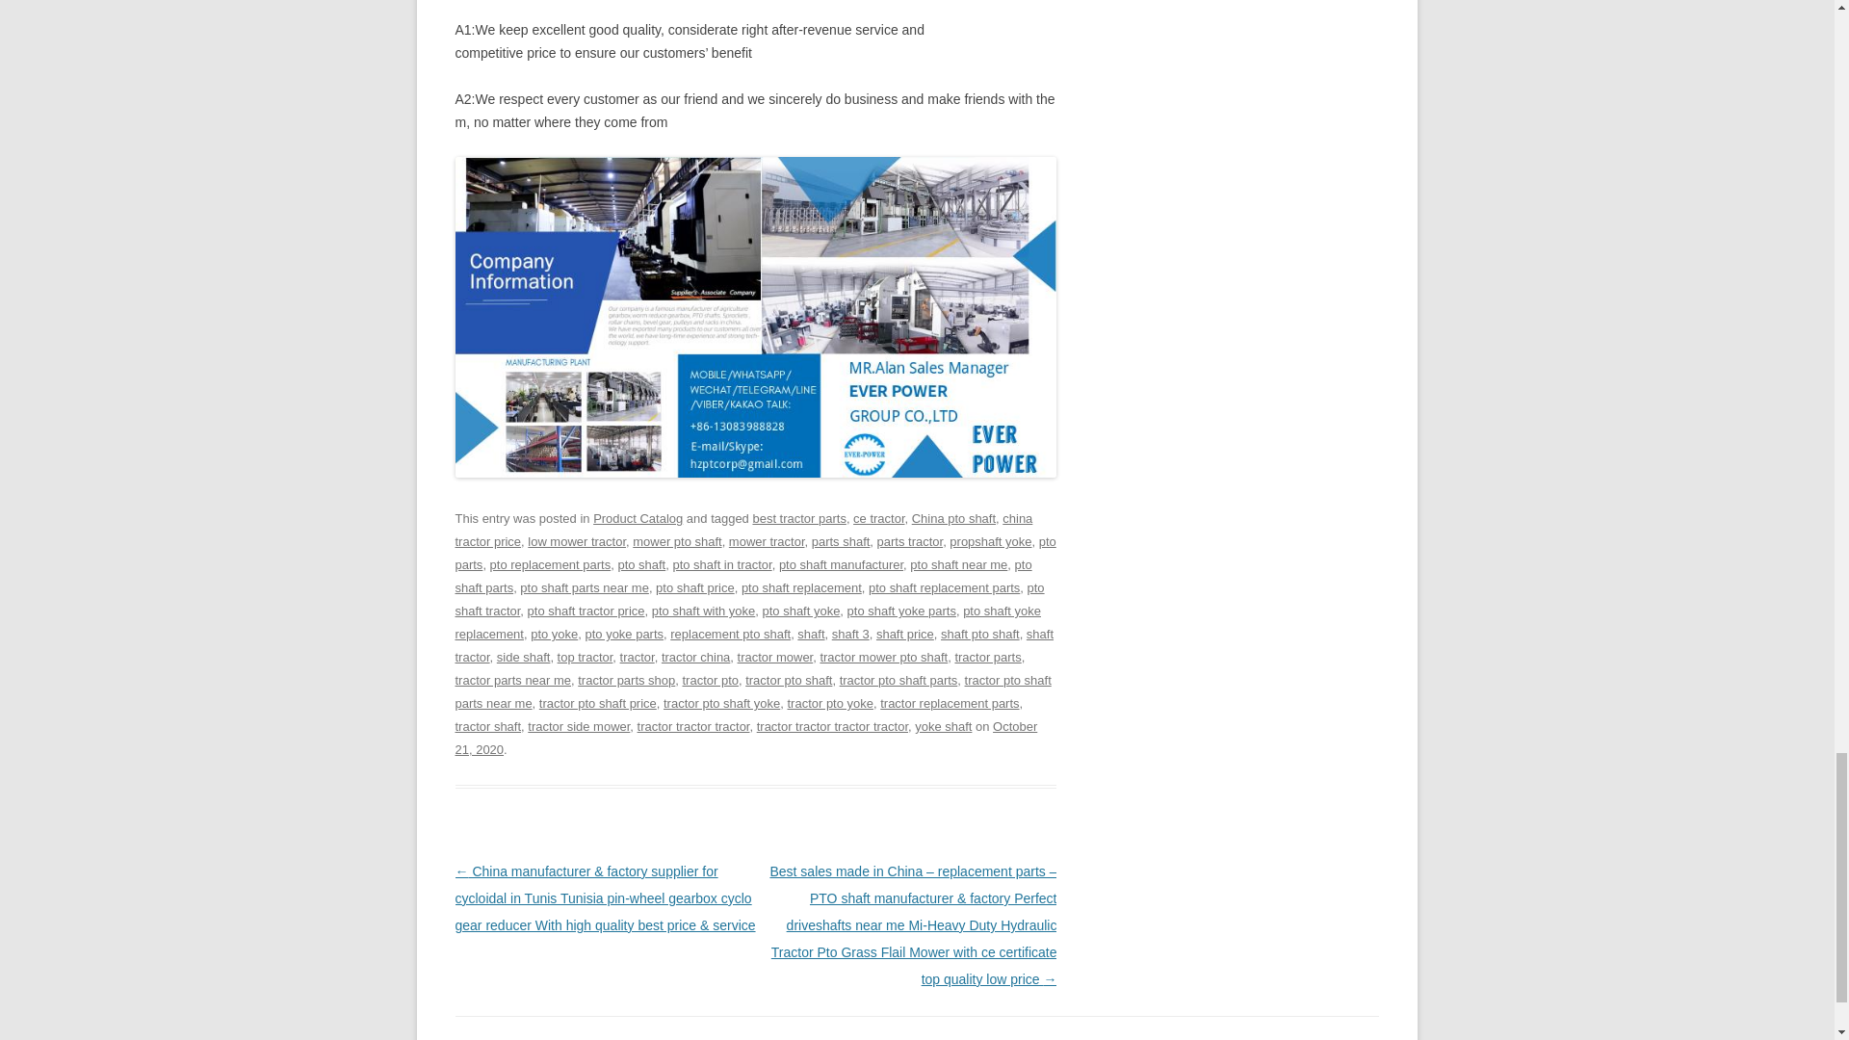 The height and width of the screenshot is (1040, 1849). Describe the element at coordinates (641, 564) in the screenshot. I see `pto shaft` at that location.